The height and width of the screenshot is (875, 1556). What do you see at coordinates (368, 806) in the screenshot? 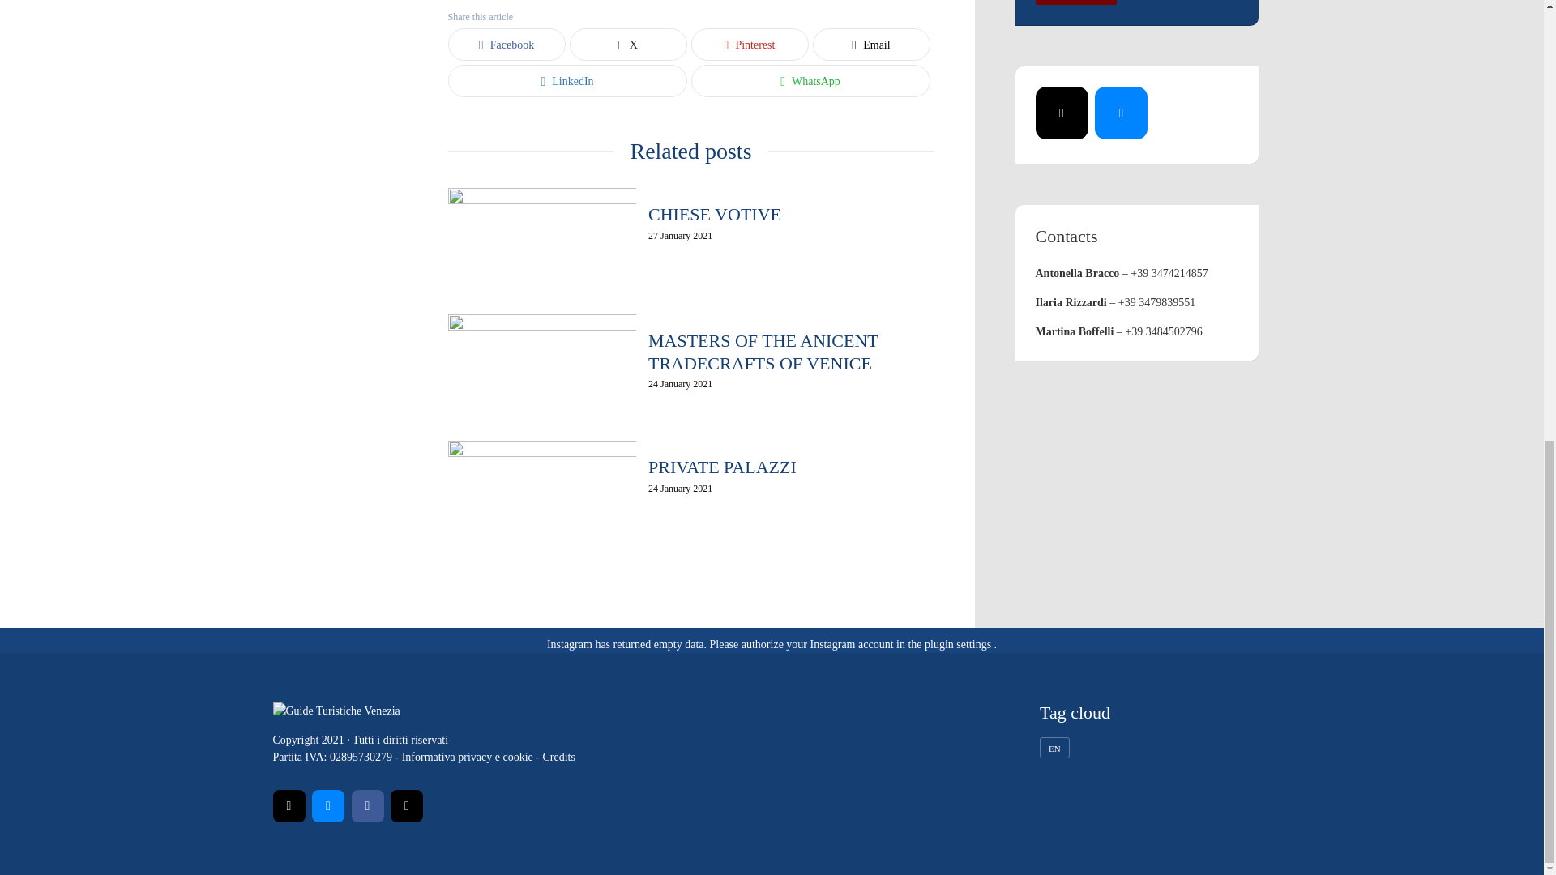
I see `Facebook` at bounding box center [368, 806].